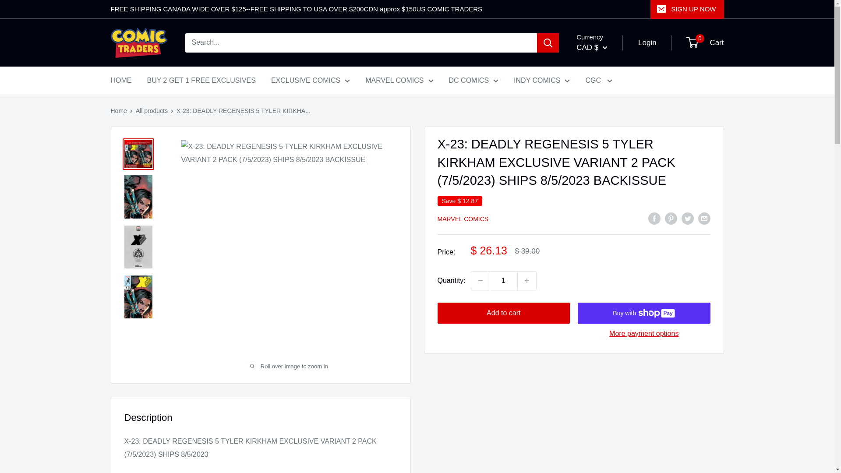 This screenshot has height=473, width=841. I want to click on SIGN UP NOW, so click(687, 9).